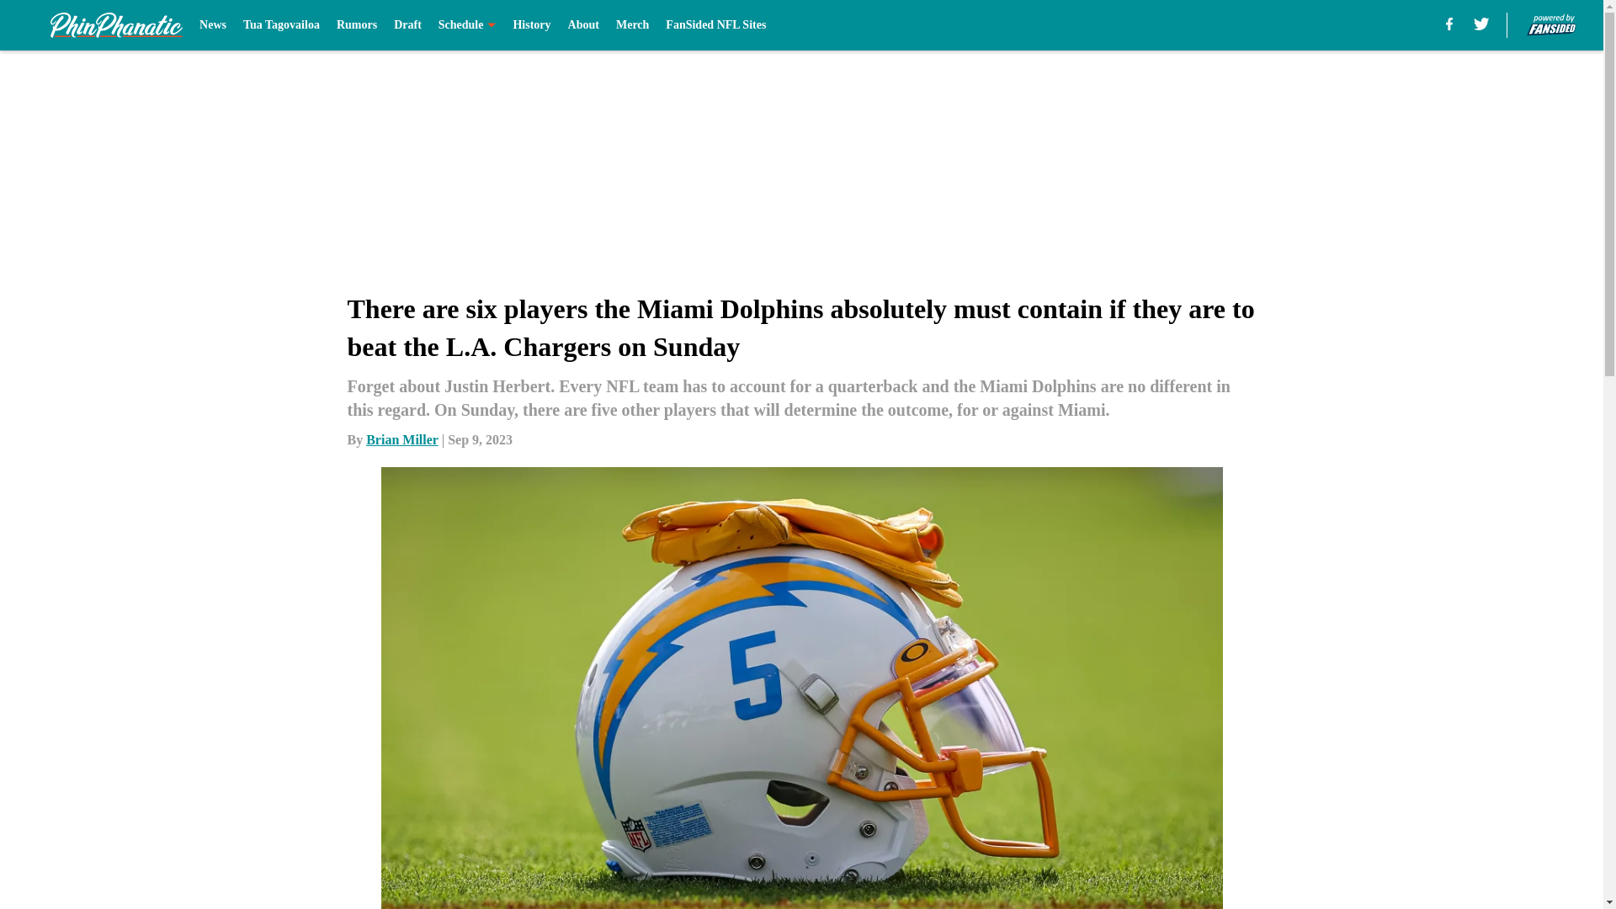 The width and height of the screenshot is (1616, 909). What do you see at coordinates (531, 25) in the screenshot?
I see `History` at bounding box center [531, 25].